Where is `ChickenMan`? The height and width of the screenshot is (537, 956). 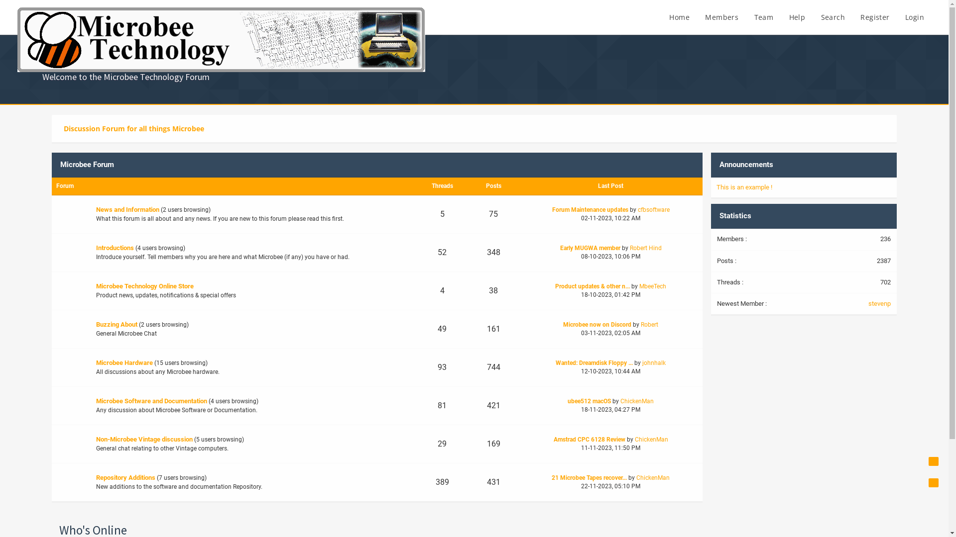 ChickenMan is located at coordinates (637, 401).